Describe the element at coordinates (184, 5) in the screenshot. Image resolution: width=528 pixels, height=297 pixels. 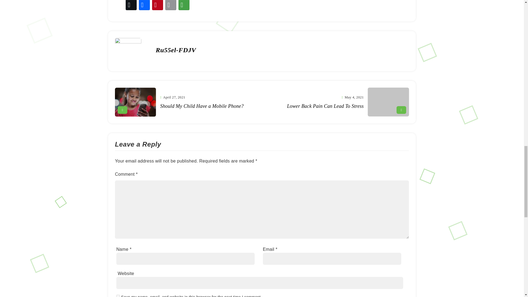
I see `More Options` at that location.